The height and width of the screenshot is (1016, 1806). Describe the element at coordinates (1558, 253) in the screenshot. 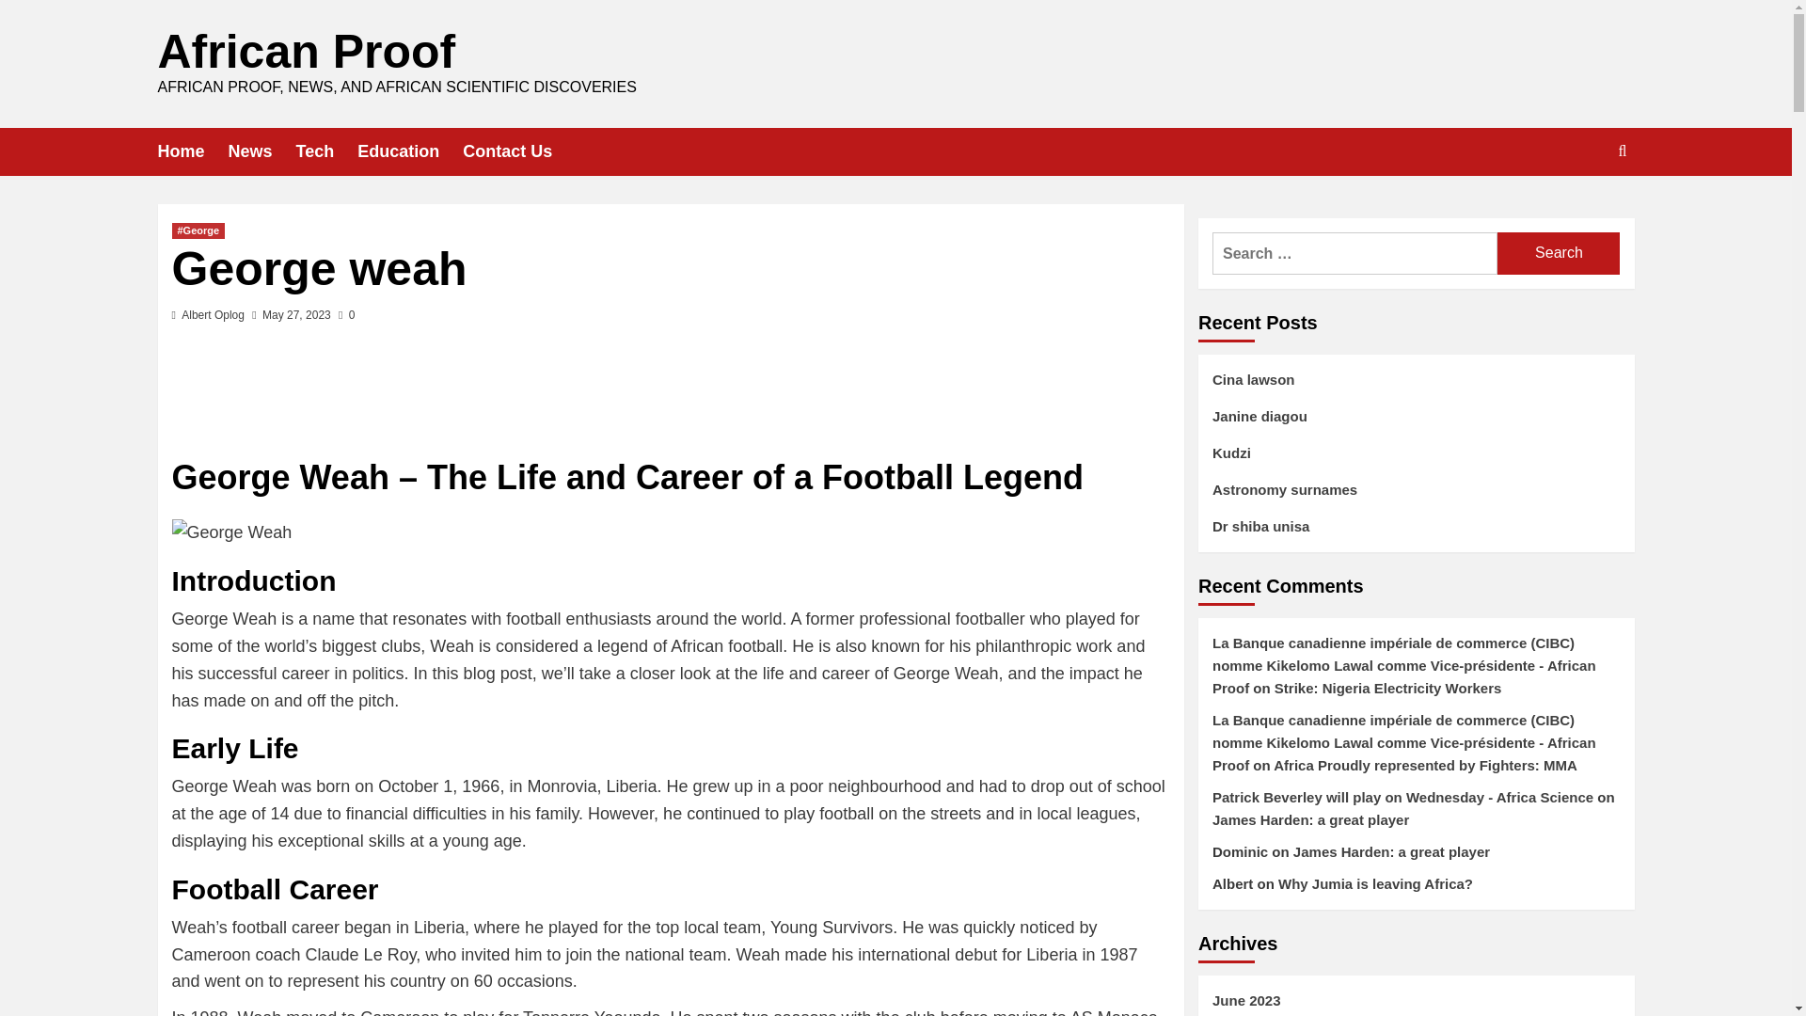

I see `Search` at that location.